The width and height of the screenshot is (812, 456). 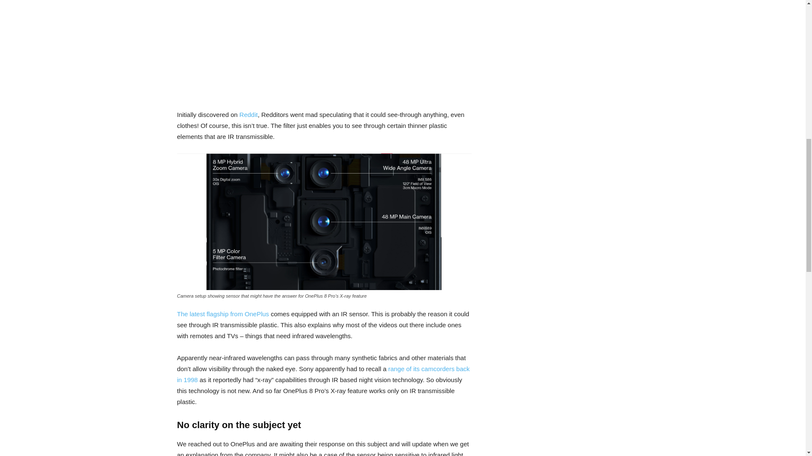 What do you see at coordinates (324, 47) in the screenshot?
I see `OnePlus 8 Pro X-Ray Vision Mode Uncovered...` at bounding box center [324, 47].